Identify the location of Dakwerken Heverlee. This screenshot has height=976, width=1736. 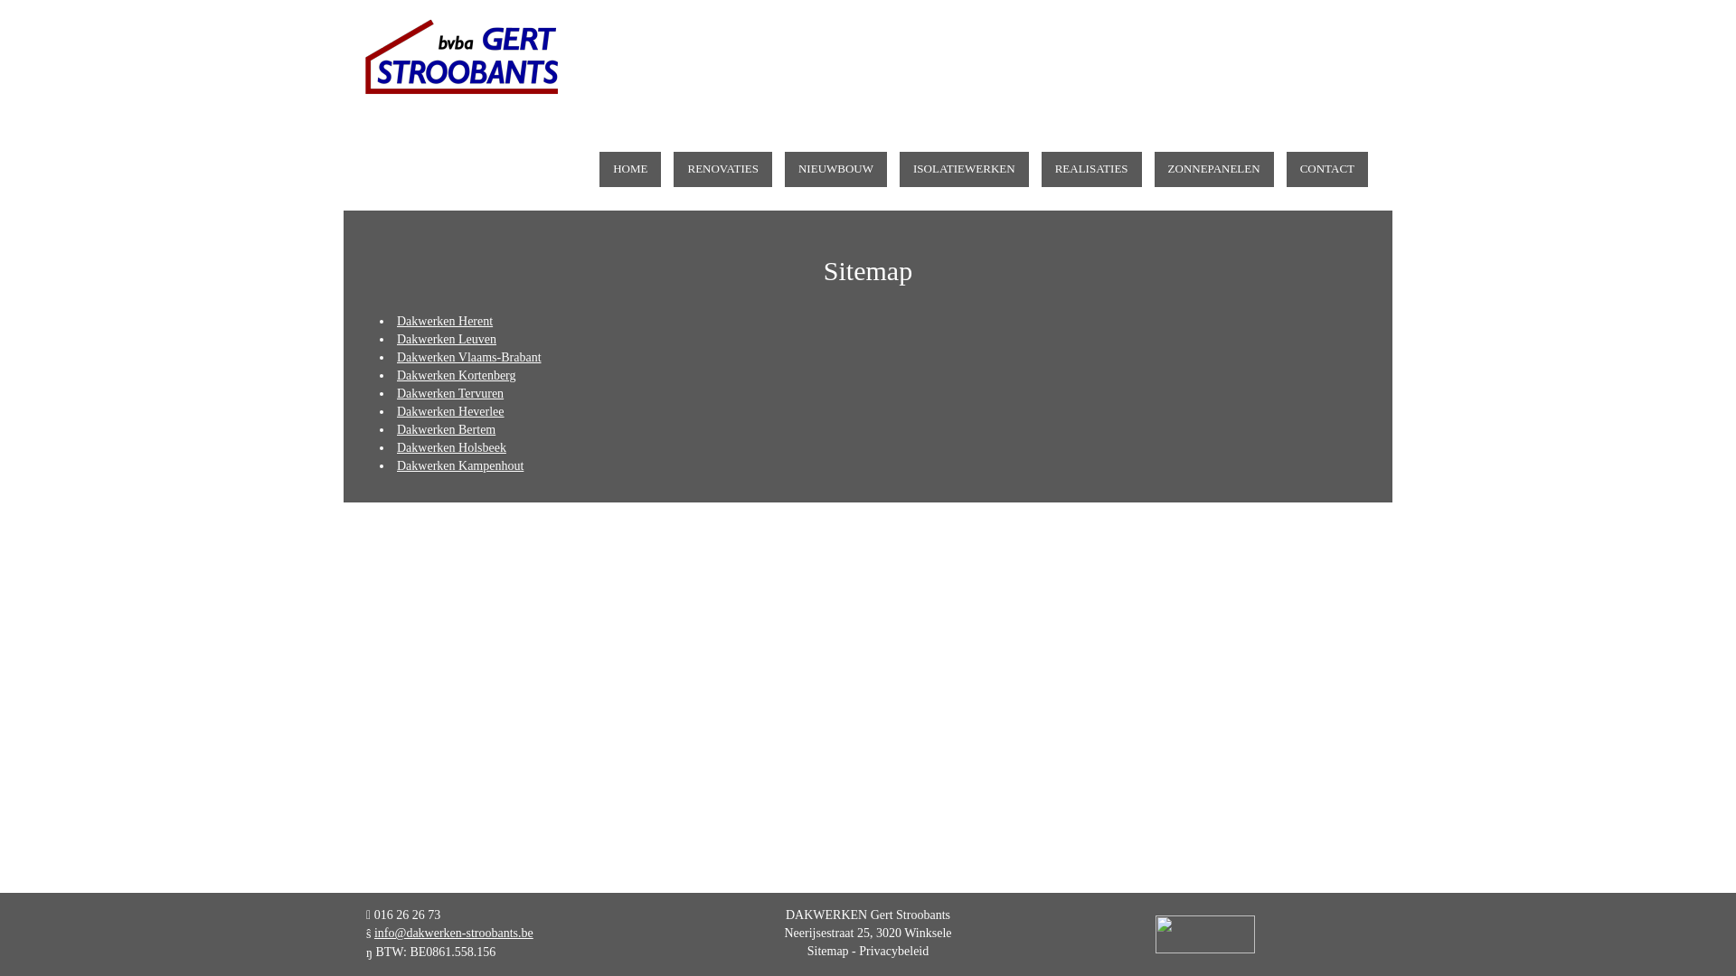
(450, 412).